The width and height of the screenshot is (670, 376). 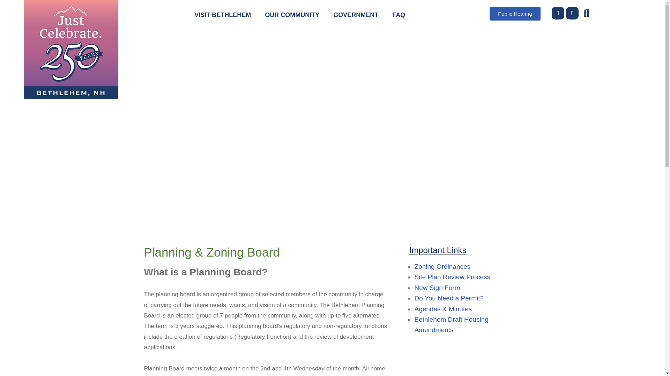 I want to click on FAQ, so click(x=399, y=15).